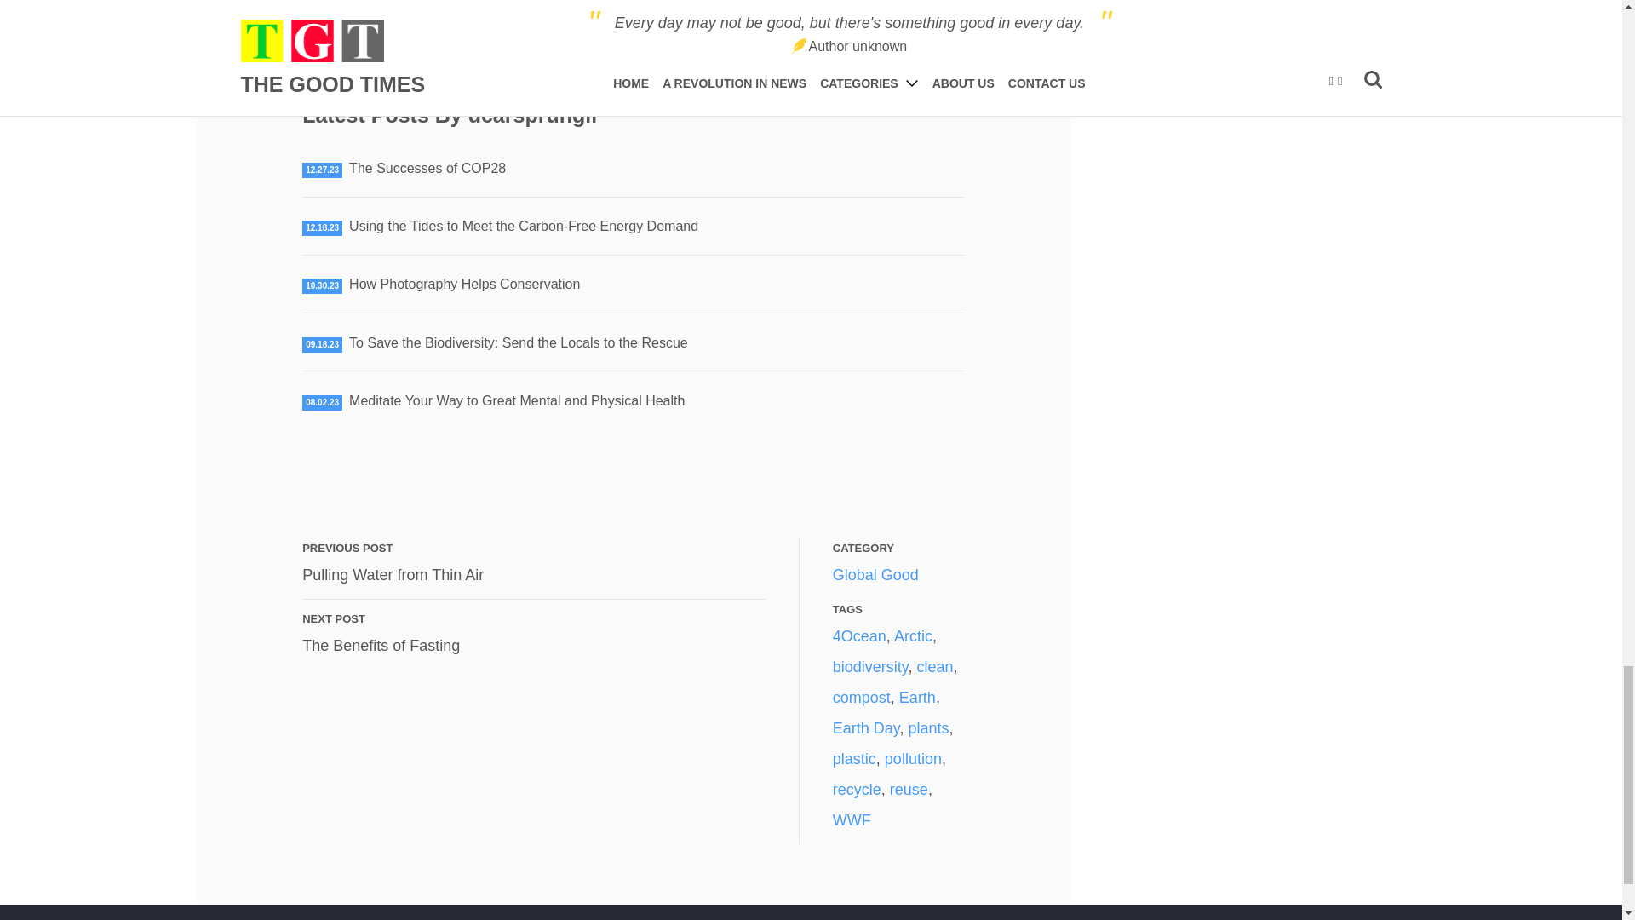 This screenshot has height=920, width=1635. What do you see at coordinates (465, 285) in the screenshot?
I see `To Save the Biodiversity: Send the Locals to the Rescue` at bounding box center [465, 285].